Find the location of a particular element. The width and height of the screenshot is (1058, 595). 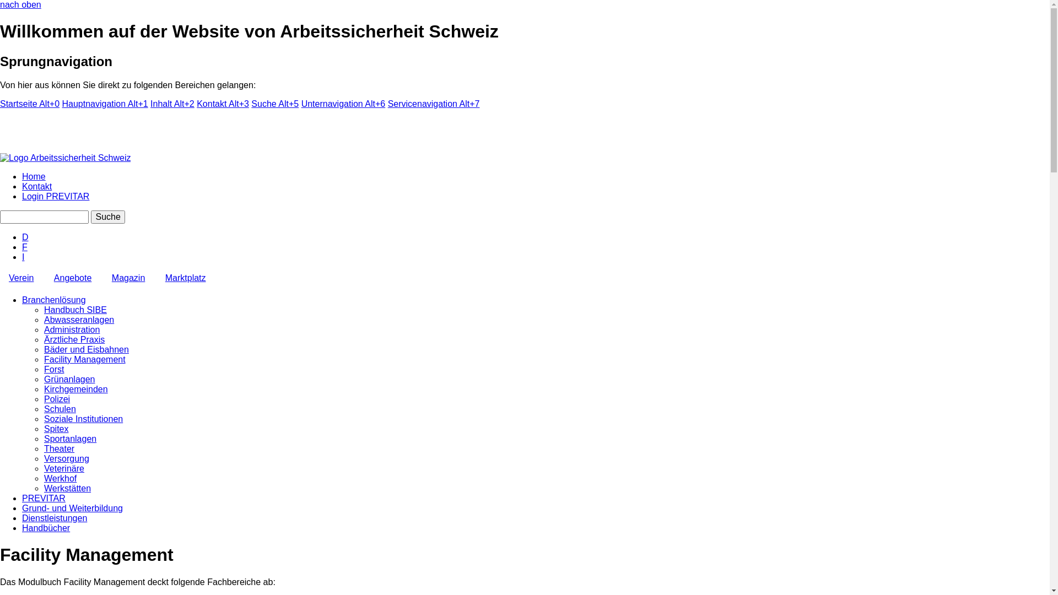

Sprungnavigation is located at coordinates (56, 62).